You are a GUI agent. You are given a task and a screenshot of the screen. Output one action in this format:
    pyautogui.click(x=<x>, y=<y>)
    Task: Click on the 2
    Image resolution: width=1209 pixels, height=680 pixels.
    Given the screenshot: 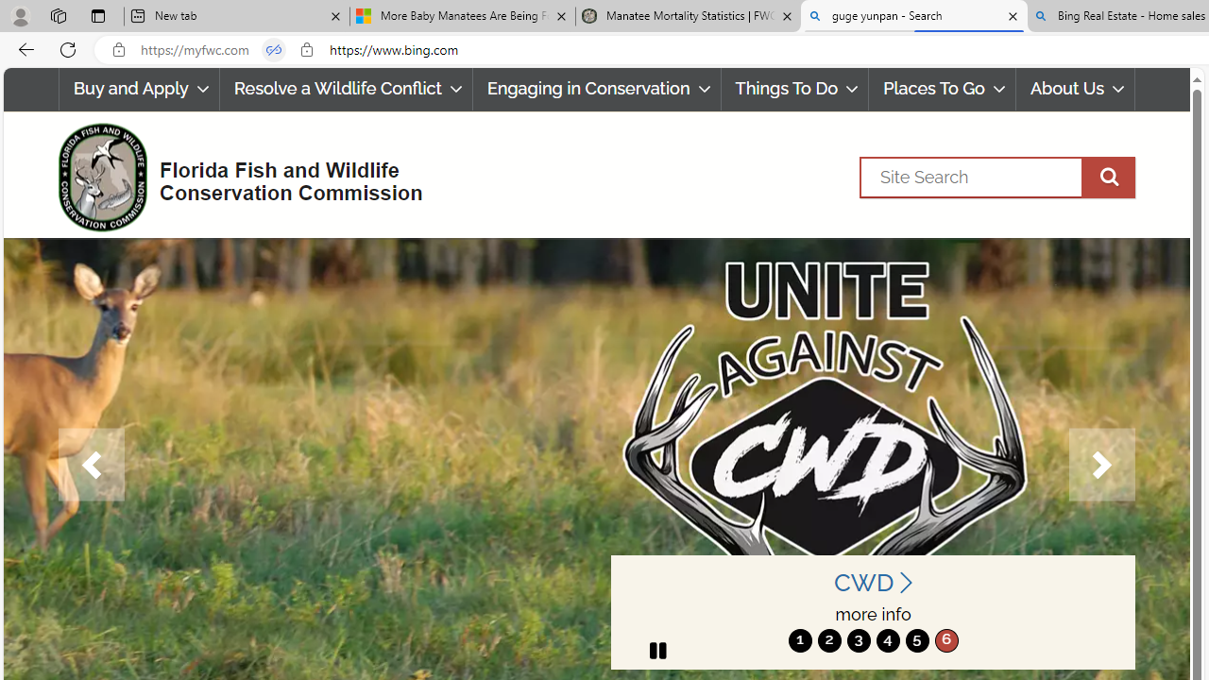 What is the action you would take?
    pyautogui.click(x=829, y=640)
    